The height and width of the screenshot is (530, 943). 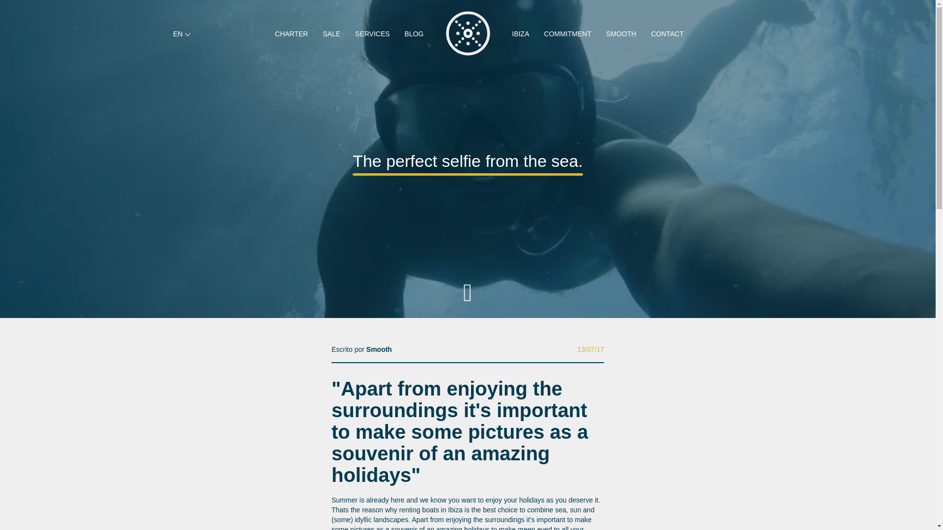 What do you see at coordinates (505, 518) in the screenshot?
I see `GALOPE BRAVO` at bounding box center [505, 518].